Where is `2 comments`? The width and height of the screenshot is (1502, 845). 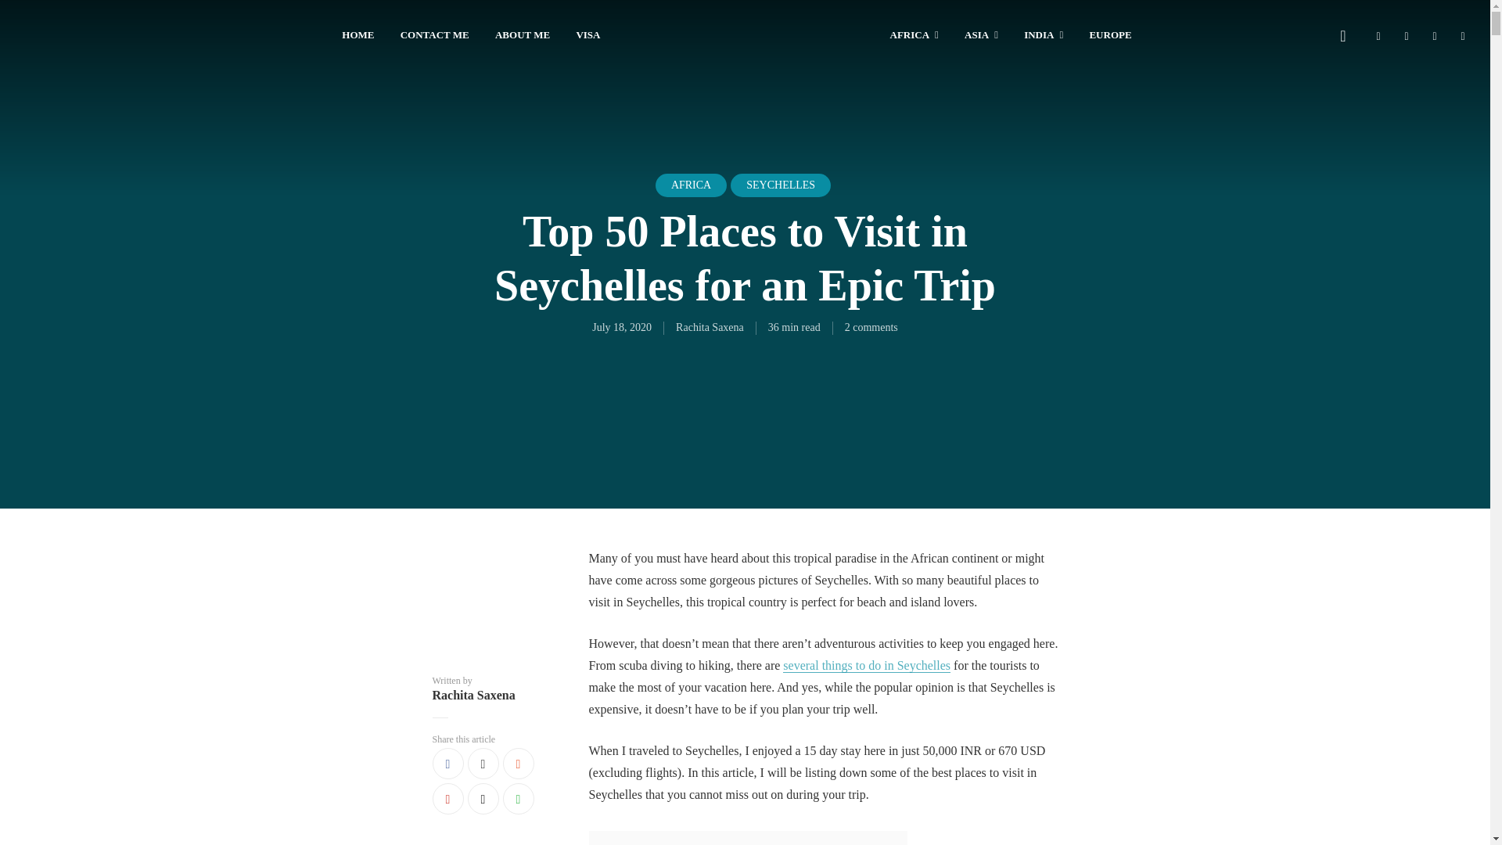
2 comments is located at coordinates (871, 327).